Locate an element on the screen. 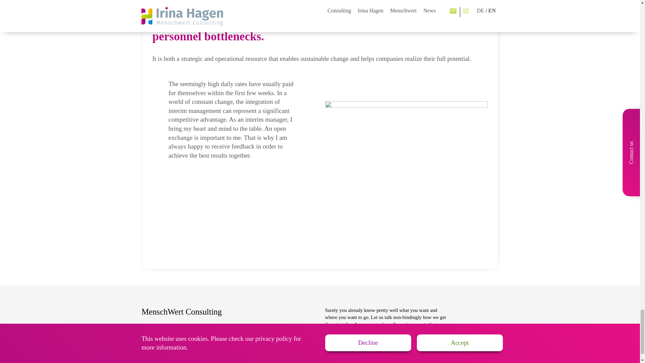 The height and width of the screenshot is (363, 645). Menschwert is located at coordinates (154, 343).